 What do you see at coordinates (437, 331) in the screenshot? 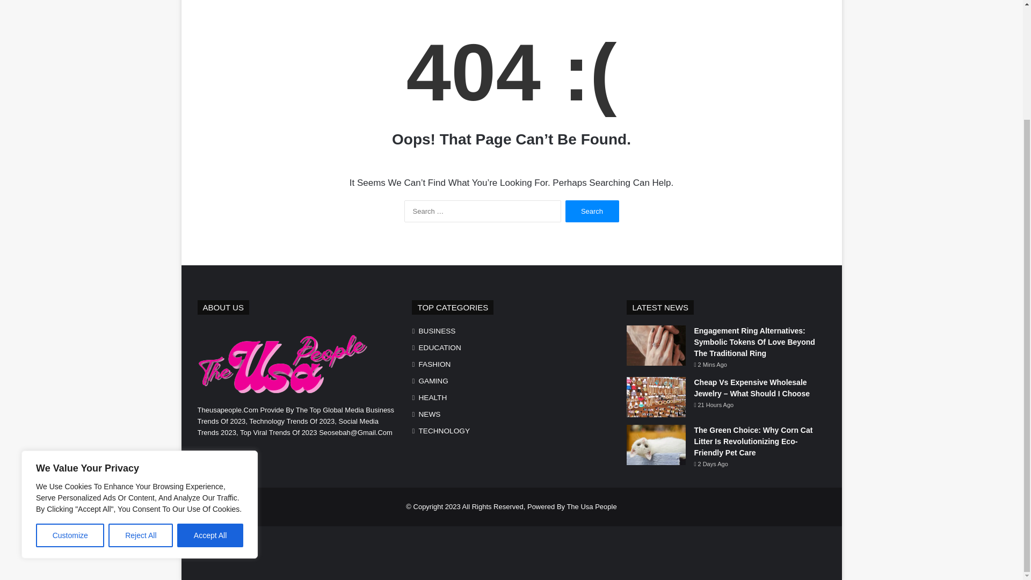
I see `BUSINESS` at bounding box center [437, 331].